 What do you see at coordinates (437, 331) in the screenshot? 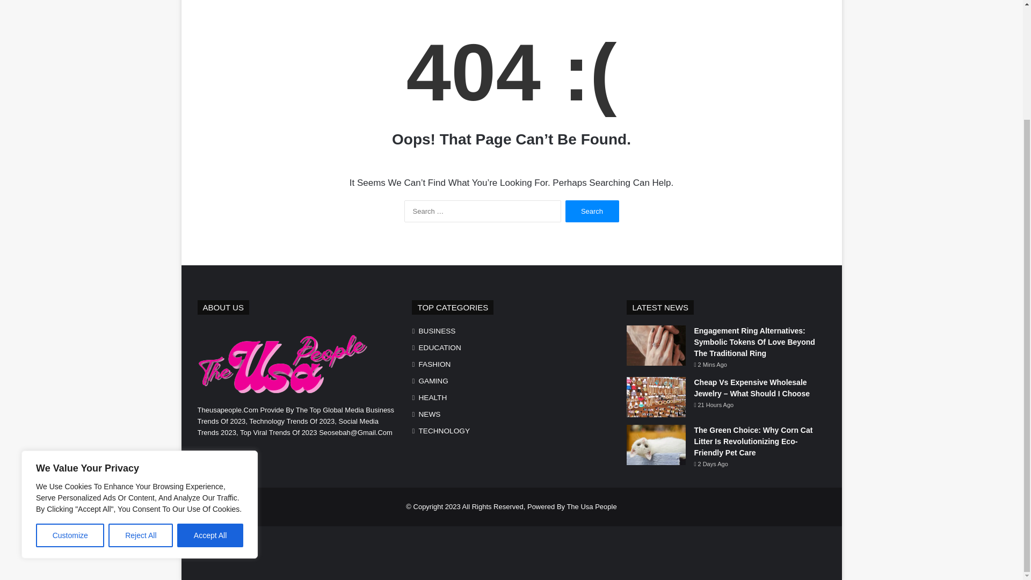
I see `BUSINESS` at bounding box center [437, 331].